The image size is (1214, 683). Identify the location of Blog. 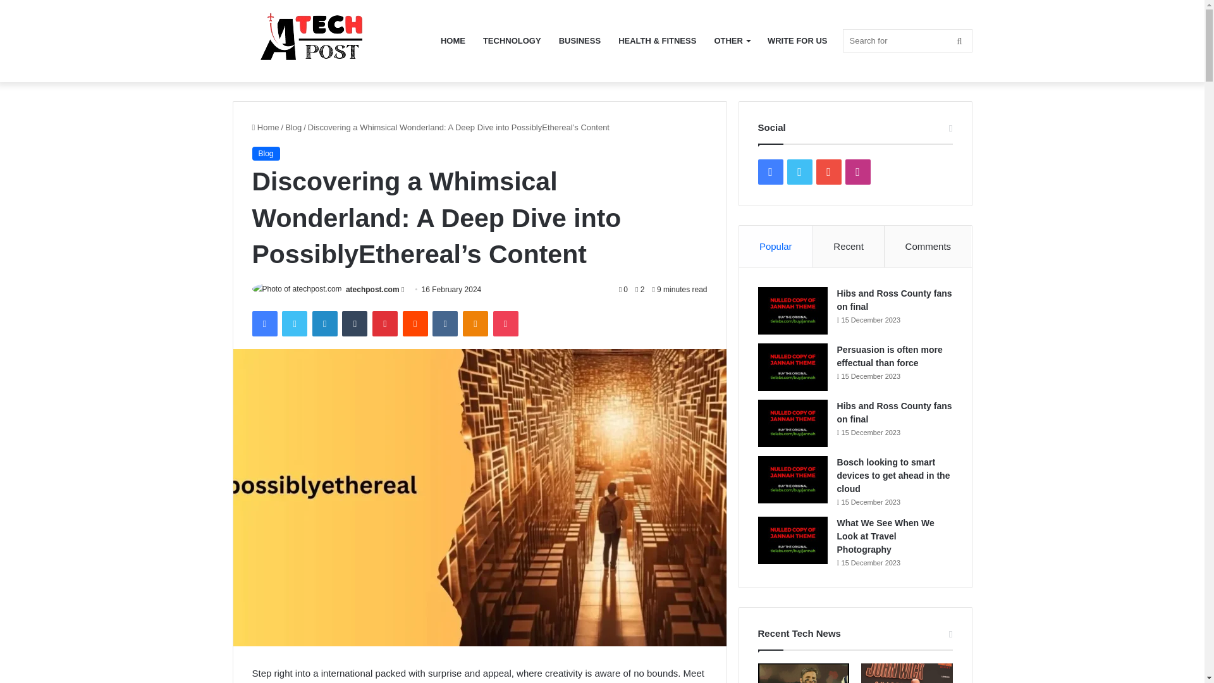
(265, 153).